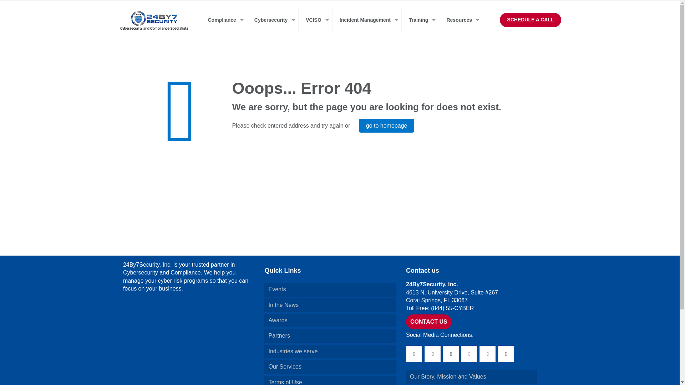 The width and height of the screenshot is (685, 385). I want to click on Incident Management, so click(367, 20).